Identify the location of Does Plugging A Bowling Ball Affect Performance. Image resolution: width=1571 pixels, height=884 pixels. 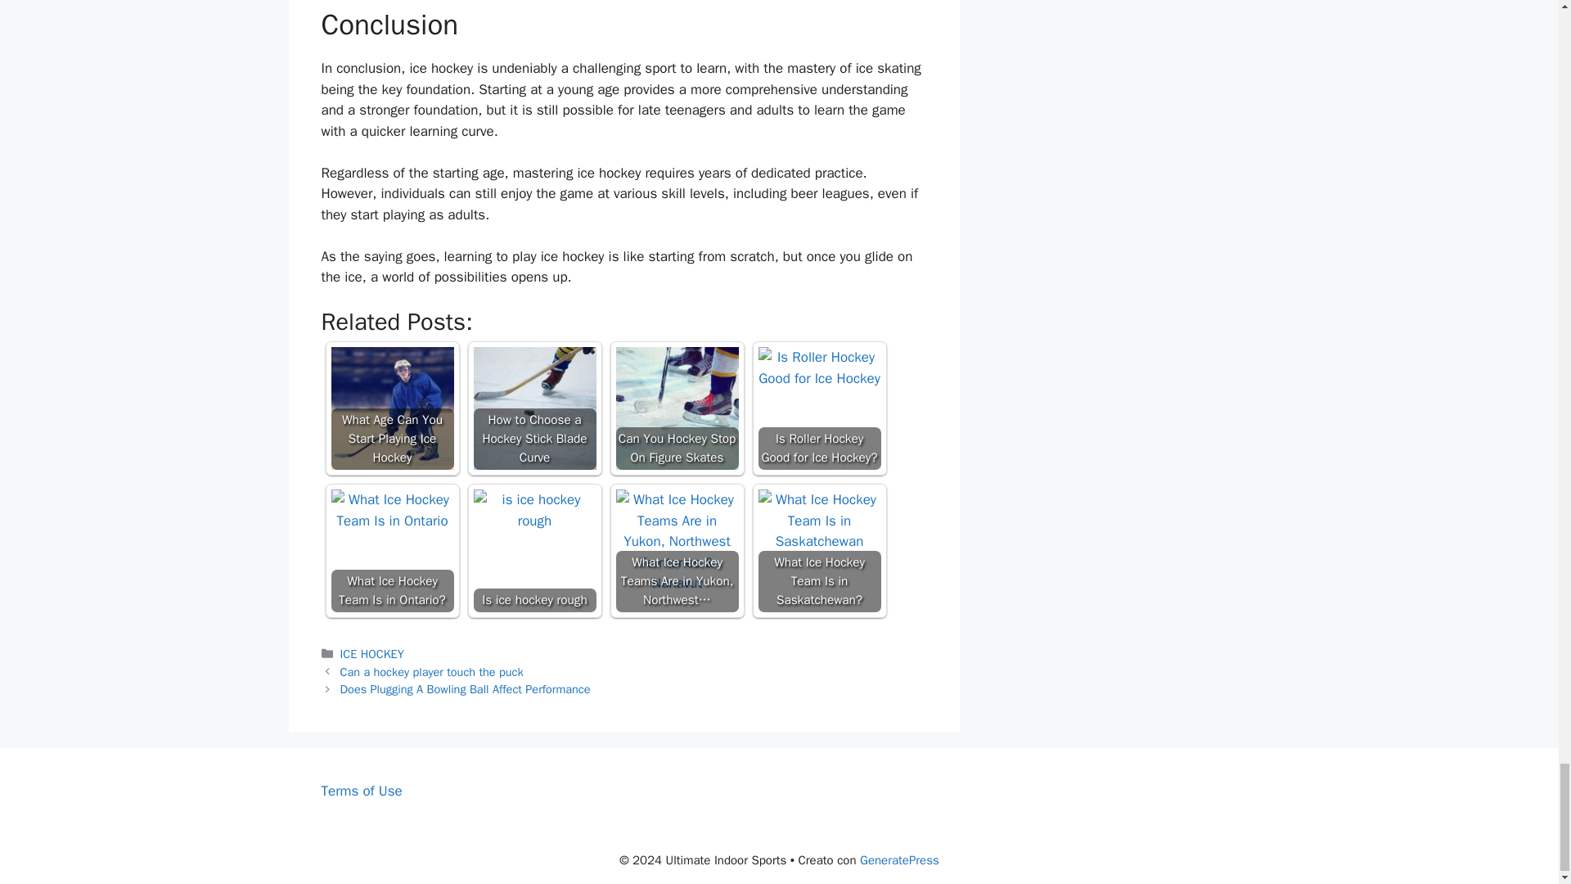
(465, 689).